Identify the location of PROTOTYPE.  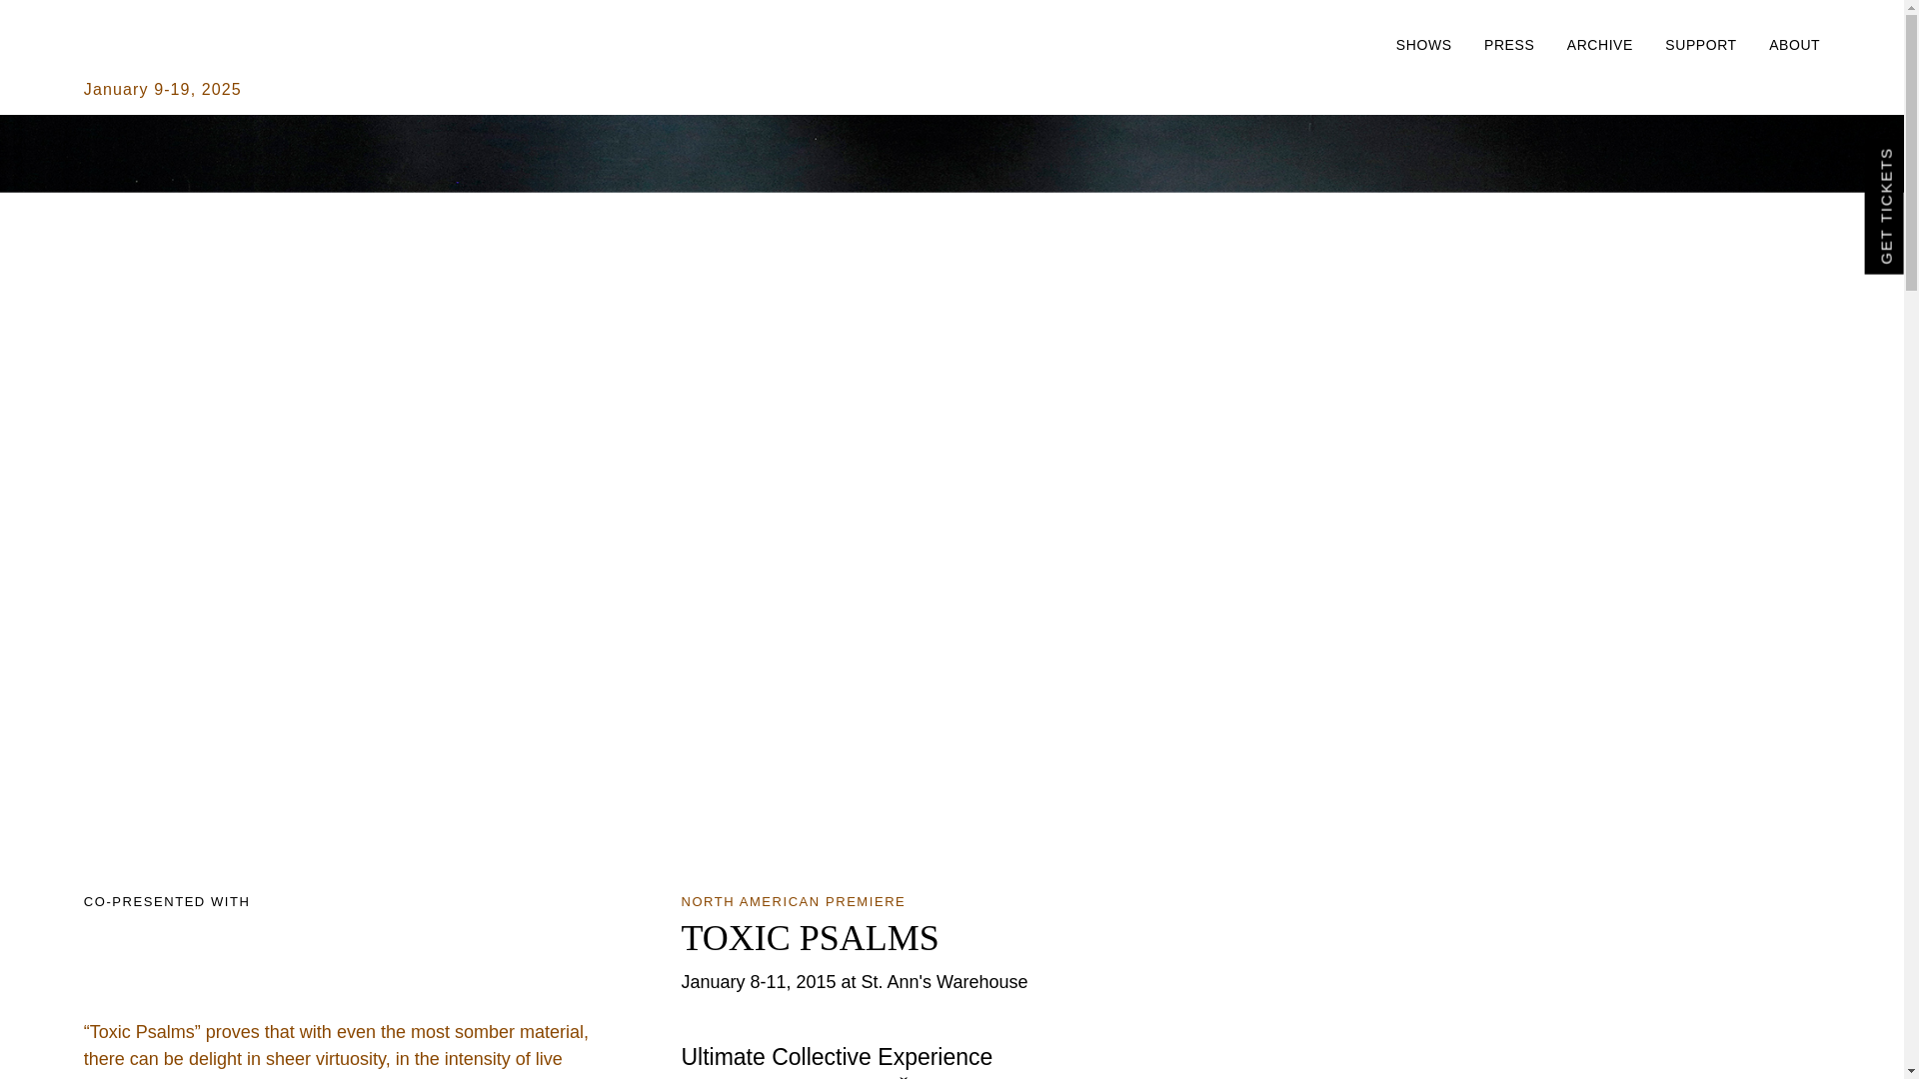
(184, 50).